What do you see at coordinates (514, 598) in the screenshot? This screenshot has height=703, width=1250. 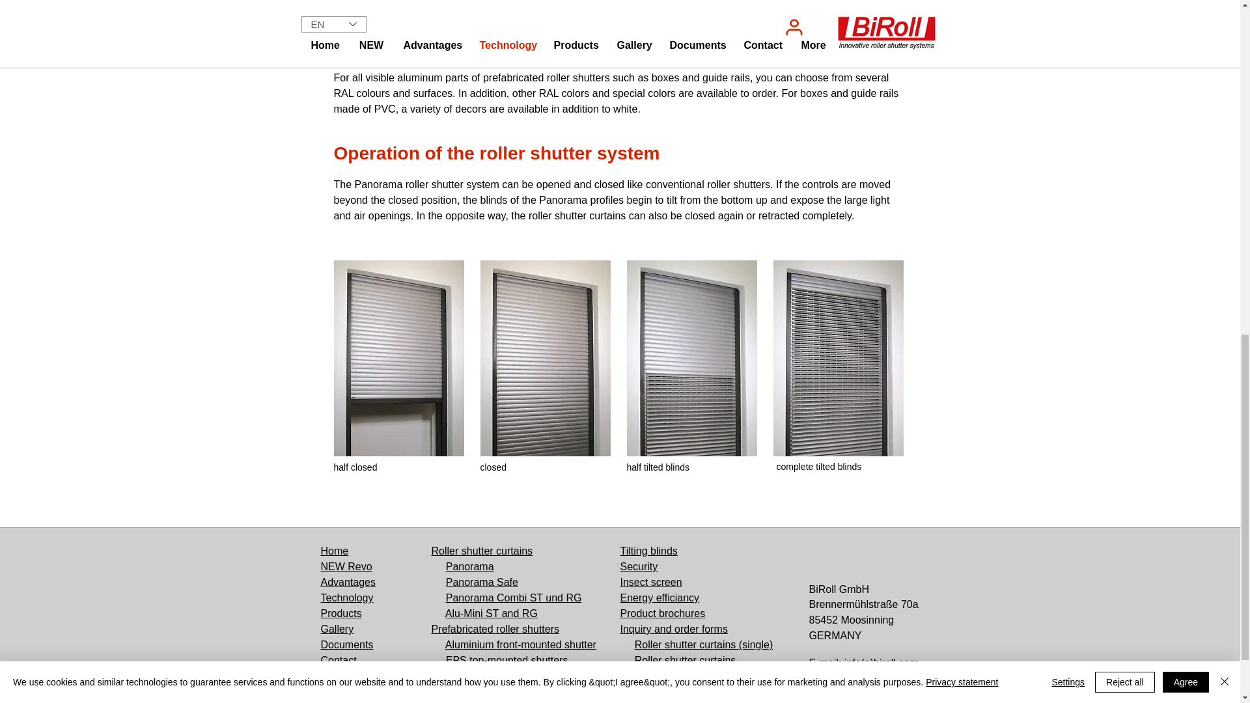 I see `Panorama Combi ST und RG` at bounding box center [514, 598].